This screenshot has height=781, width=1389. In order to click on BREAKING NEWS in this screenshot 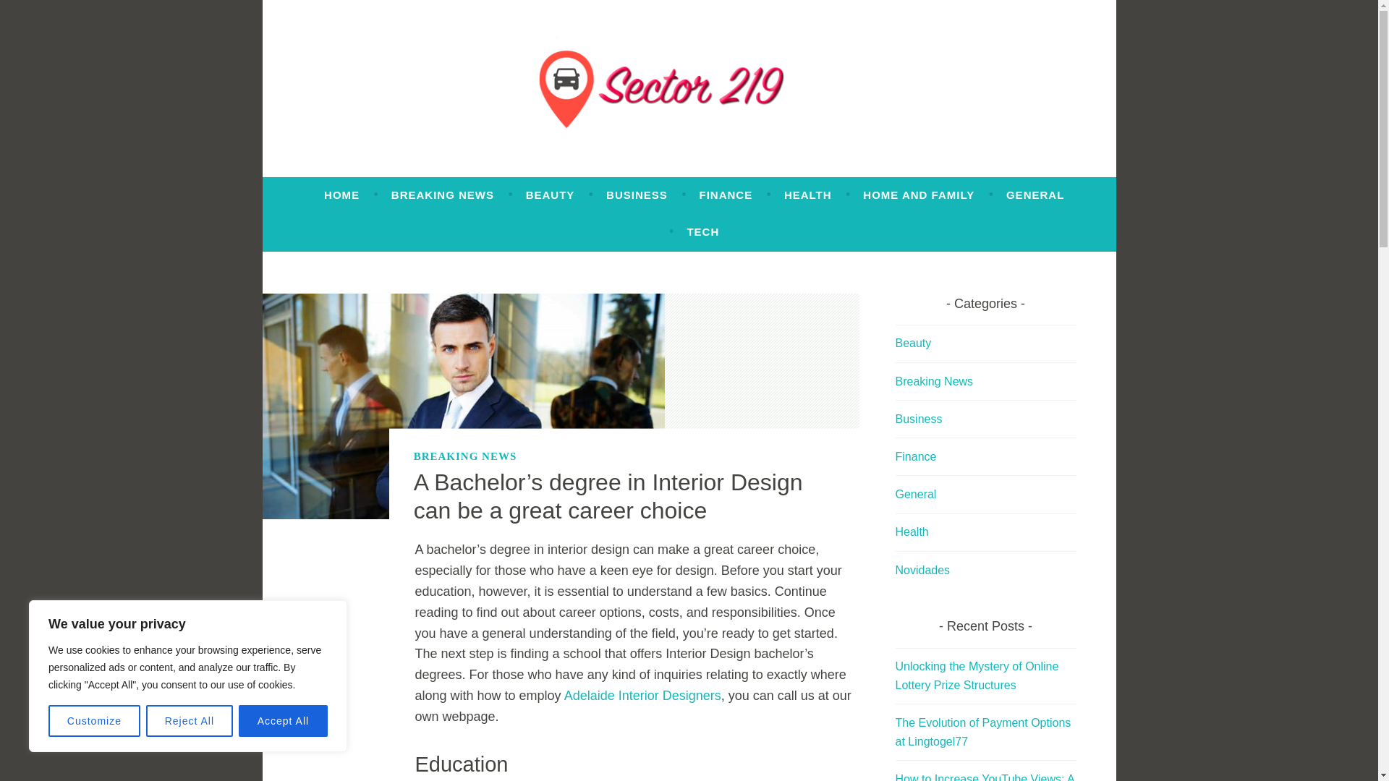, I will do `click(443, 195)`.